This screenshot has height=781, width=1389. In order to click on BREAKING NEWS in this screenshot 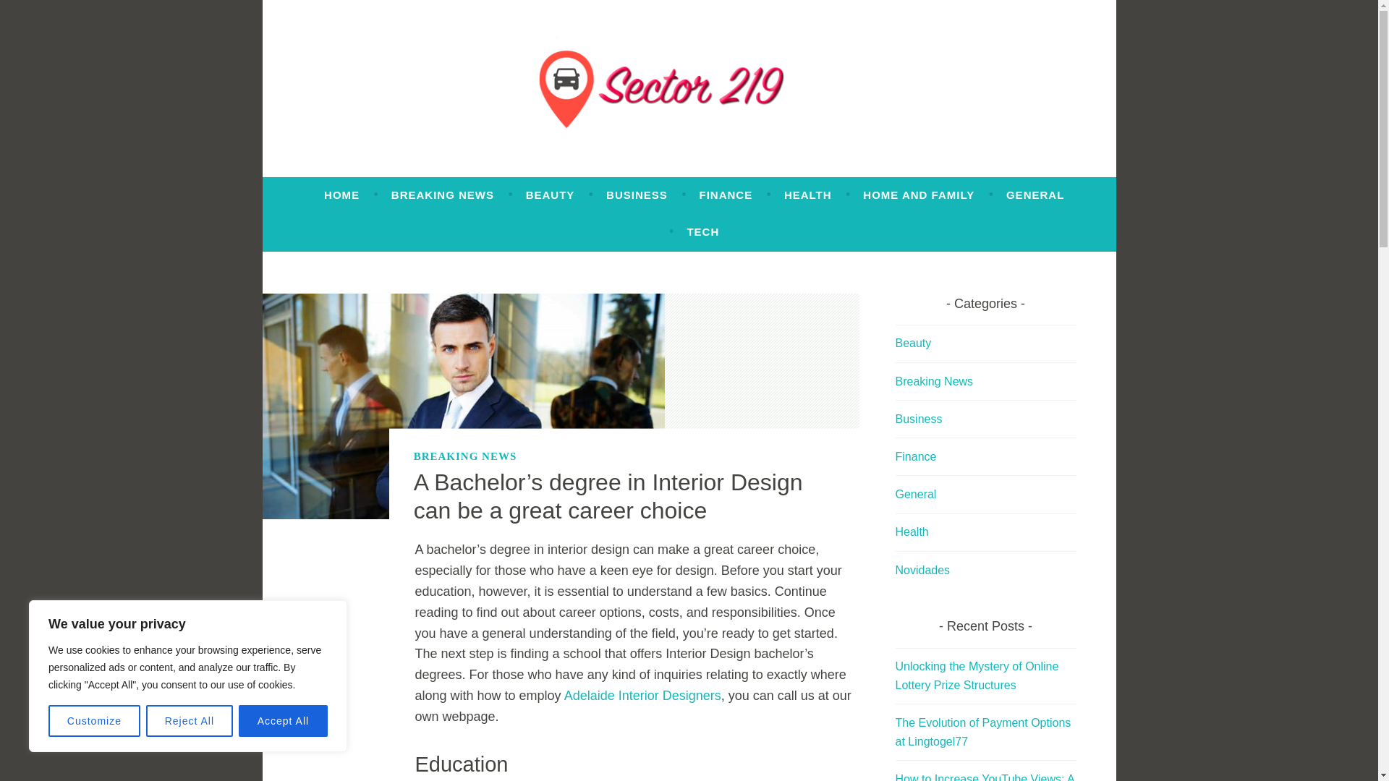, I will do `click(443, 195)`.